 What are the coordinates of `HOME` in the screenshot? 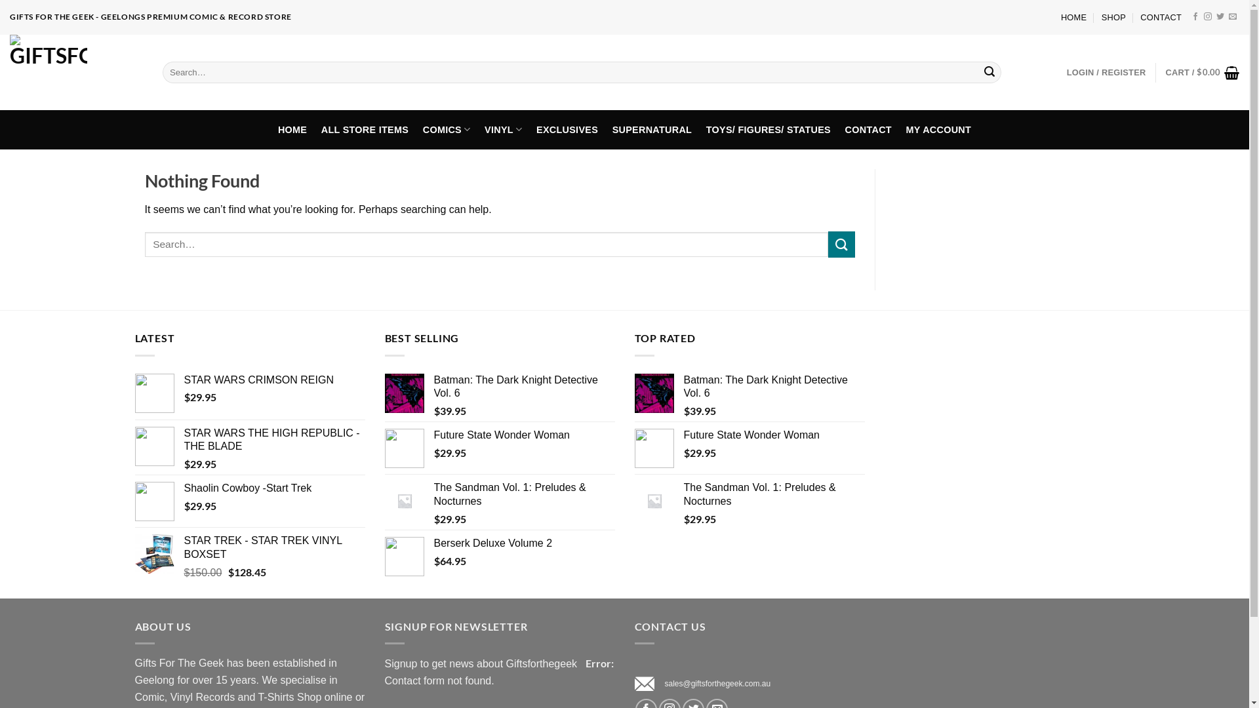 It's located at (1074, 18).